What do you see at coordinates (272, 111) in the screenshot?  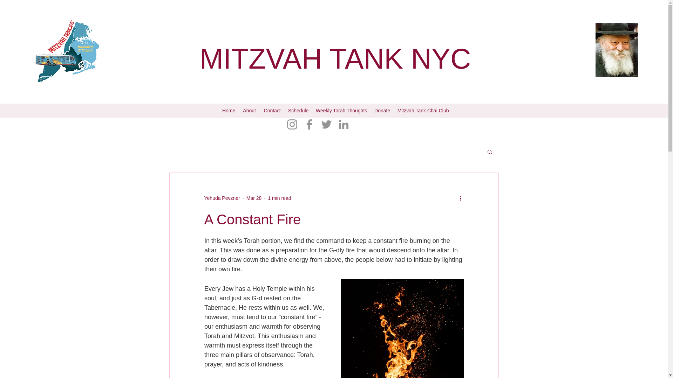 I see `Contact` at bounding box center [272, 111].